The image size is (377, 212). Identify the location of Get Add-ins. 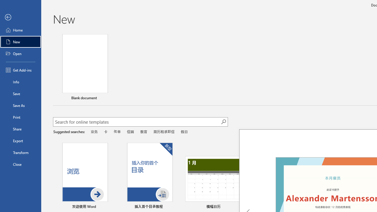
(21, 70).